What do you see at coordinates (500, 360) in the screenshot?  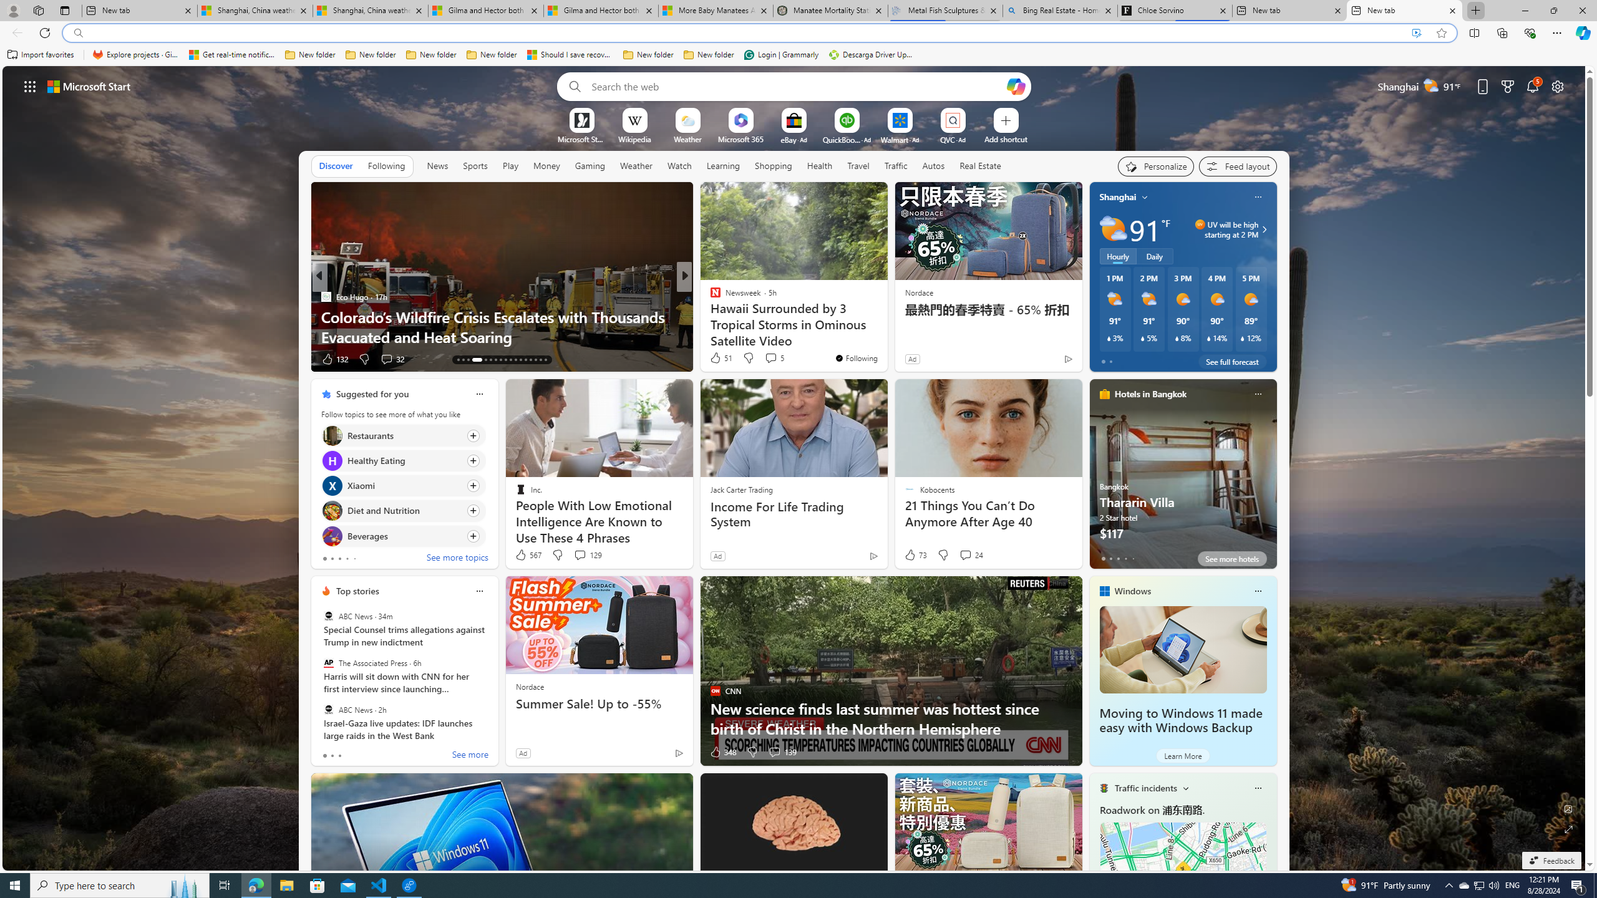 I see `AutomationID: tab-24` at bounding box center [500, 360].